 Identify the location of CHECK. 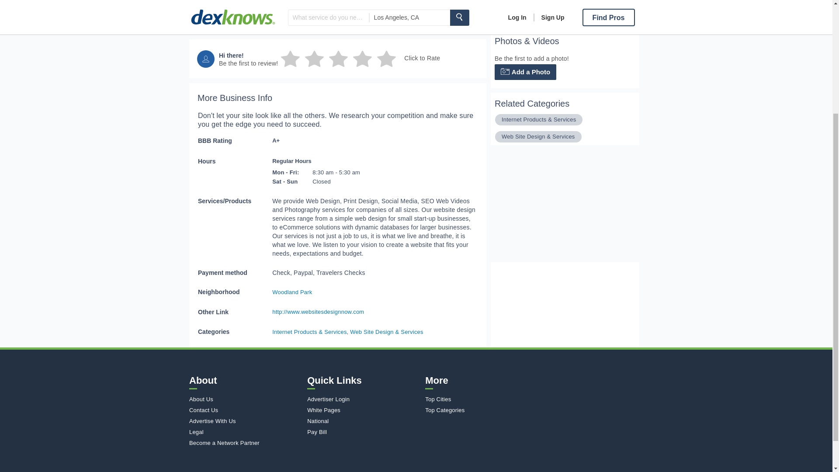
(507, 13).